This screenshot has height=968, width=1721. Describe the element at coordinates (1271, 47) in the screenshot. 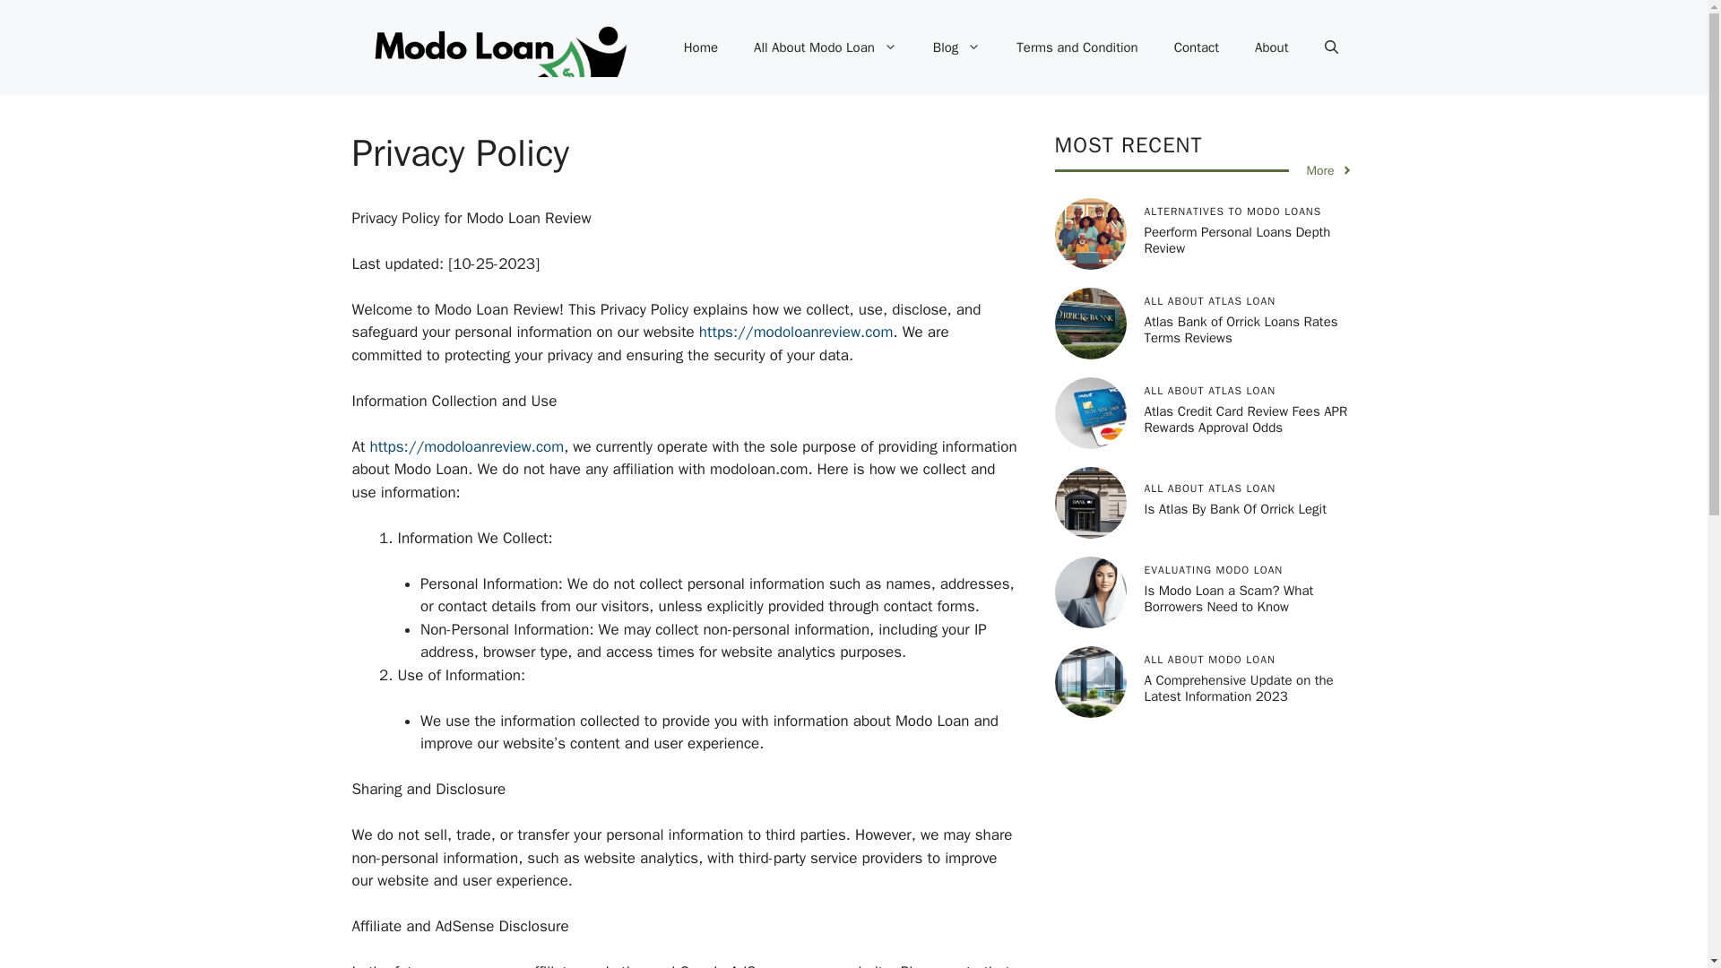

I see `About` at that location.